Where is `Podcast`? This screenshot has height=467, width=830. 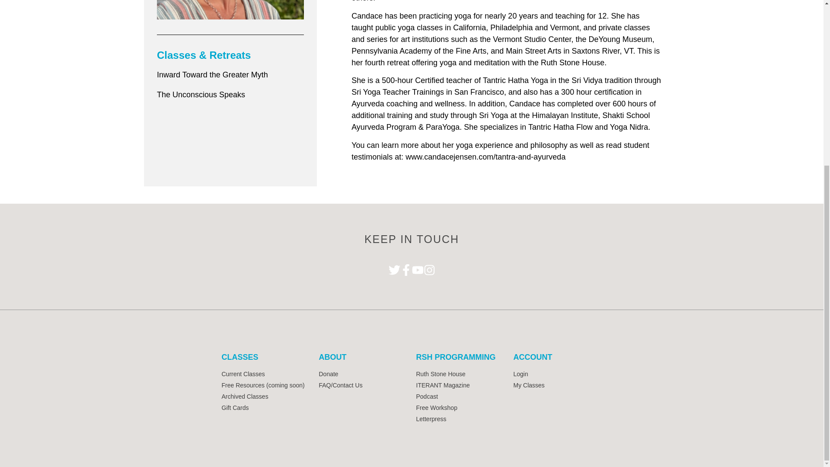
Podcast is located at coordinates (460, 397).